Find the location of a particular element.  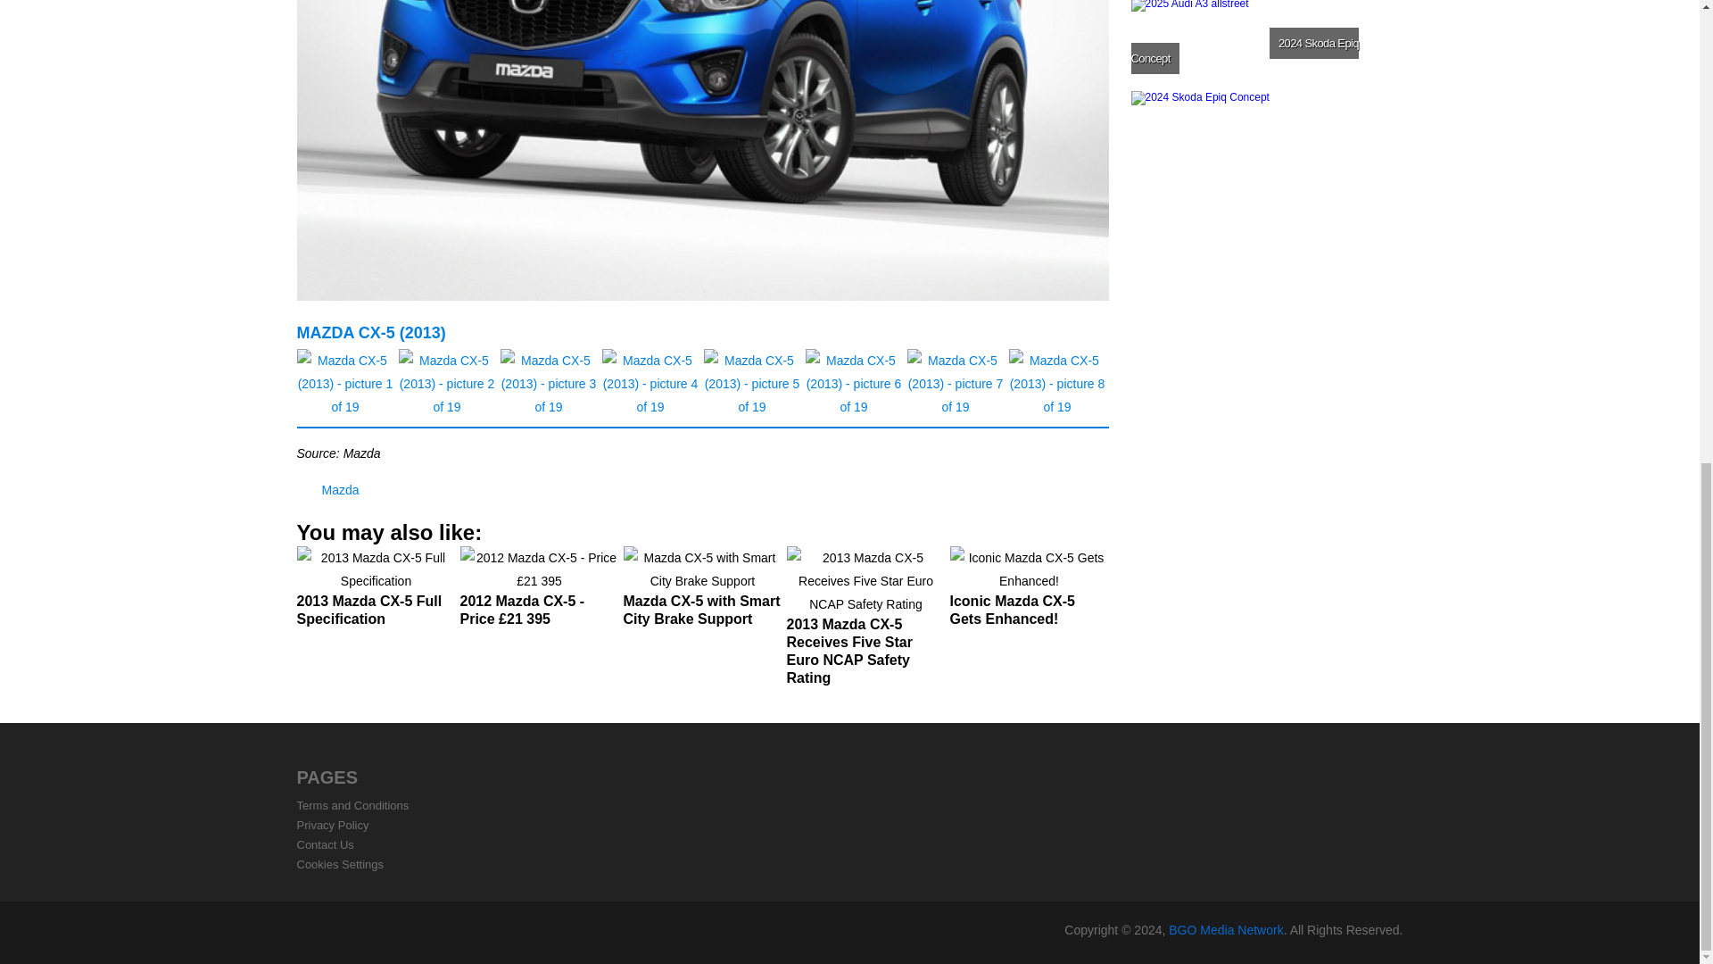

Audi A3 allstreet is located at coordinates (1265, 43).